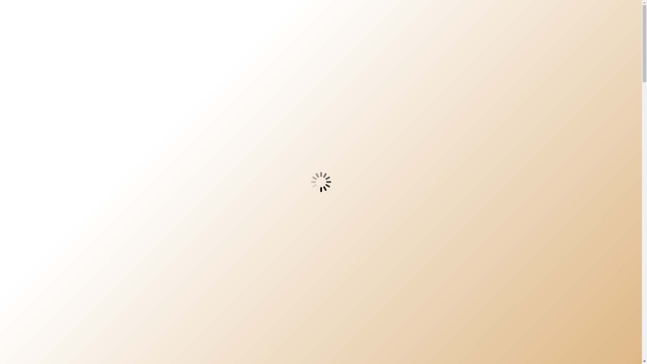  Describe the element at coordinates (237, 131) in the screenshot. I see `Members` at that location.